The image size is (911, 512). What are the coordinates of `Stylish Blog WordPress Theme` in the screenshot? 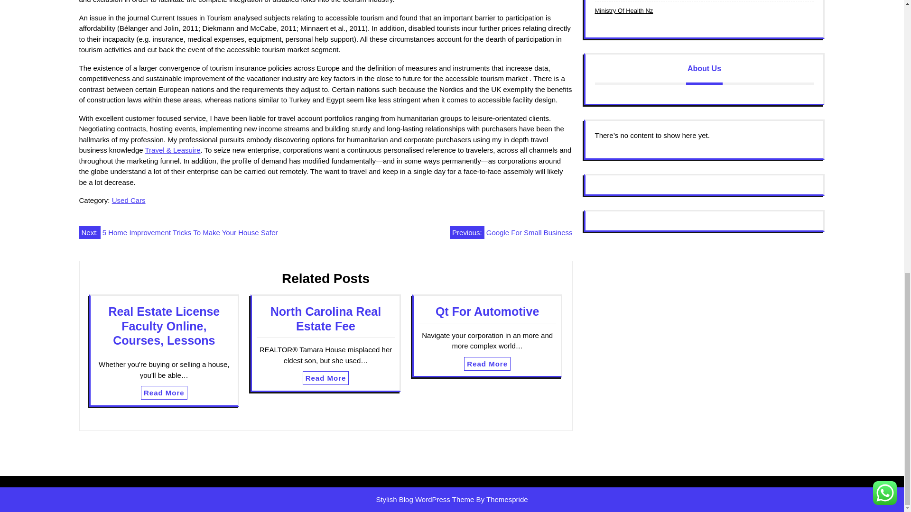 It's located at (424, 499).